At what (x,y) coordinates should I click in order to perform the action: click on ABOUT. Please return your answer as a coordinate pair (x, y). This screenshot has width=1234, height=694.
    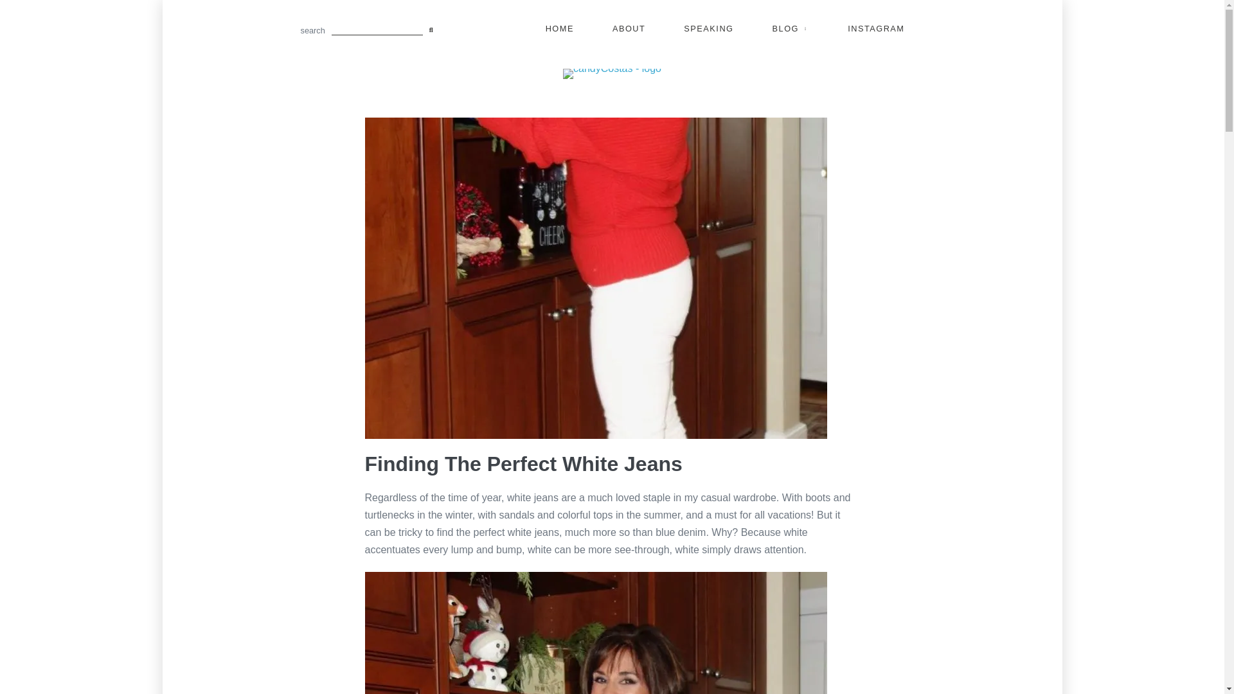
    Looking at the image, I should click on (629, 29).